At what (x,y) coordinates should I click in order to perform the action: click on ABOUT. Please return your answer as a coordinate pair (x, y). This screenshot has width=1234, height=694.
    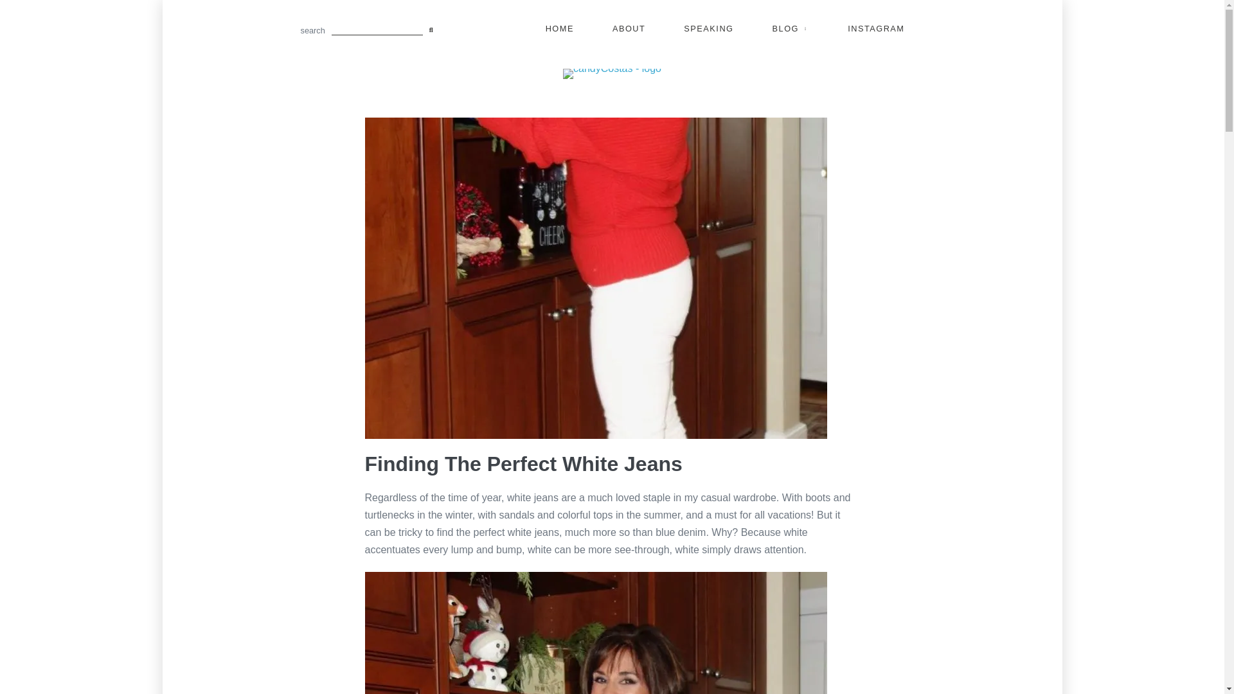
    Looking at the image, I should click on (629, 29).